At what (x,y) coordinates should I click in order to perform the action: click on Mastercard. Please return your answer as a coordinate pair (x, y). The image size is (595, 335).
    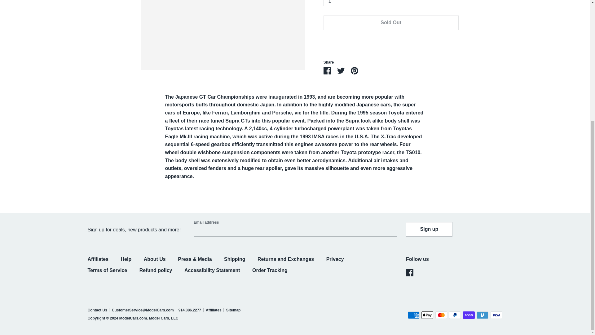
    Looking at the image, I should click on (441, 315).